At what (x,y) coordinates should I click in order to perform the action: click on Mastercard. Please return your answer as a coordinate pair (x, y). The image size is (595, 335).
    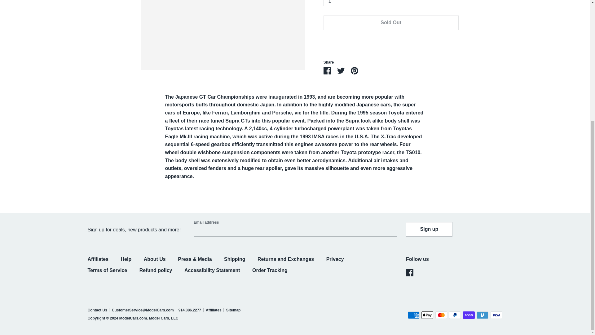
    Looking at the image, I should click on (441, 315).